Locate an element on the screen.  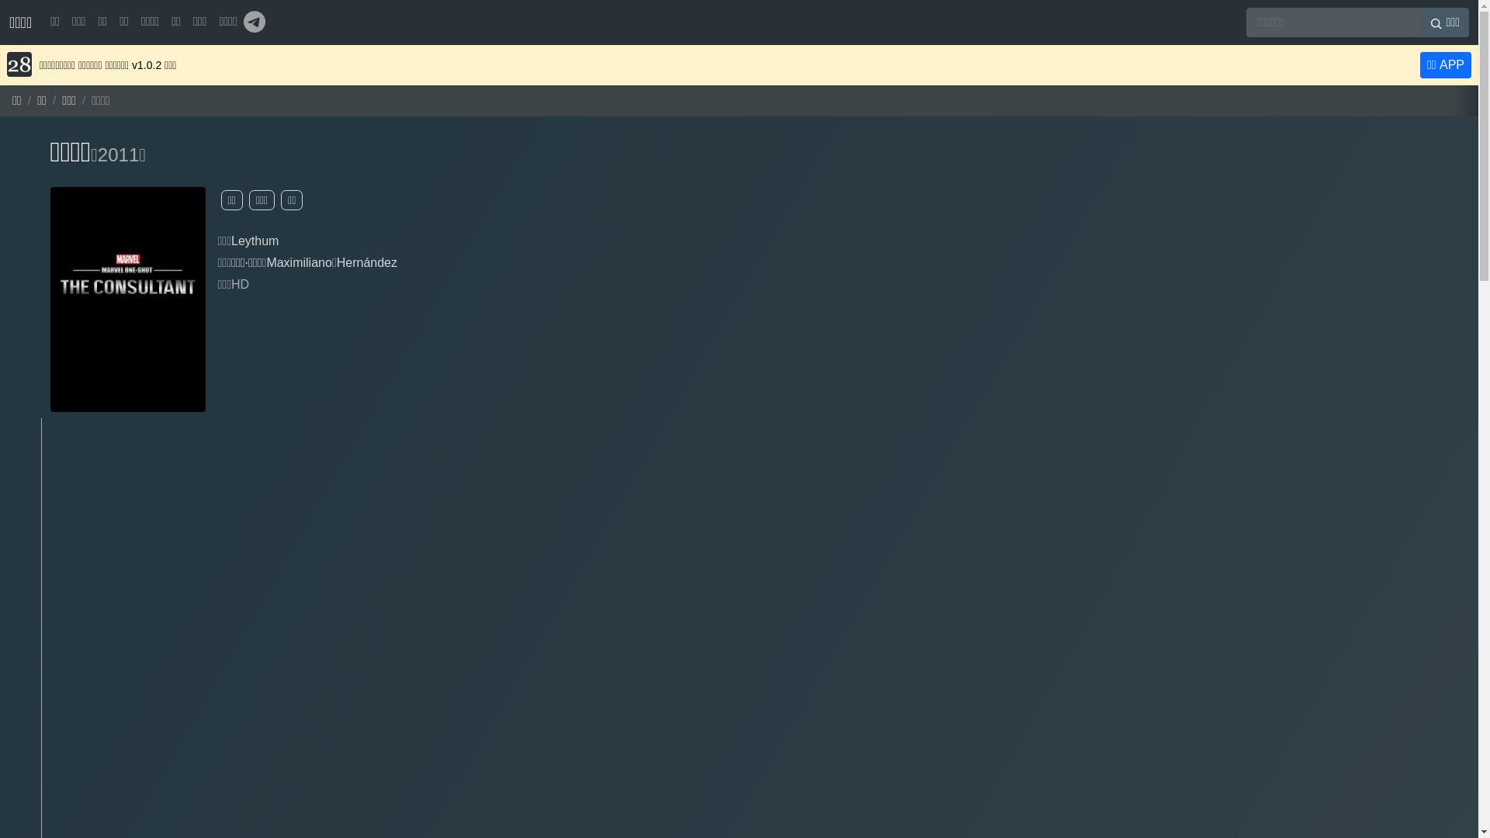
Leythum is located at coordinates (255, 241).